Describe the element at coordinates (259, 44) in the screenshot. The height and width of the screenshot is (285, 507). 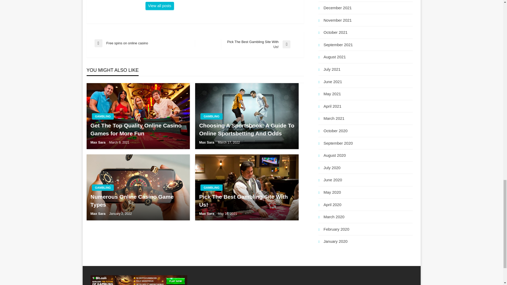
I see `Get The Top Quality Online Casino Games for More Fun` at that location.